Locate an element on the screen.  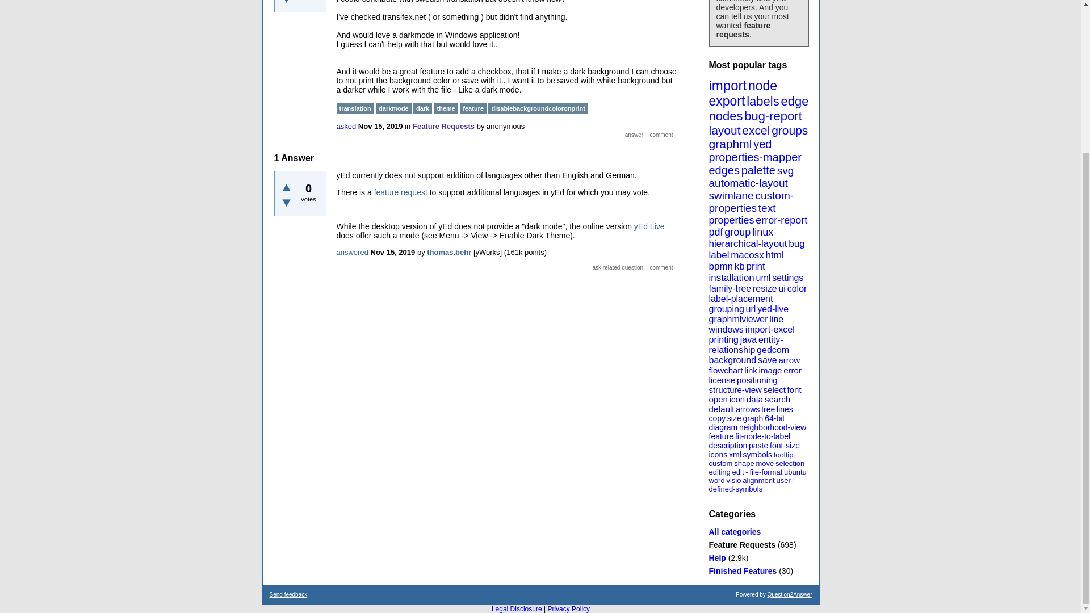
labels is located at coordinates (763, 101).